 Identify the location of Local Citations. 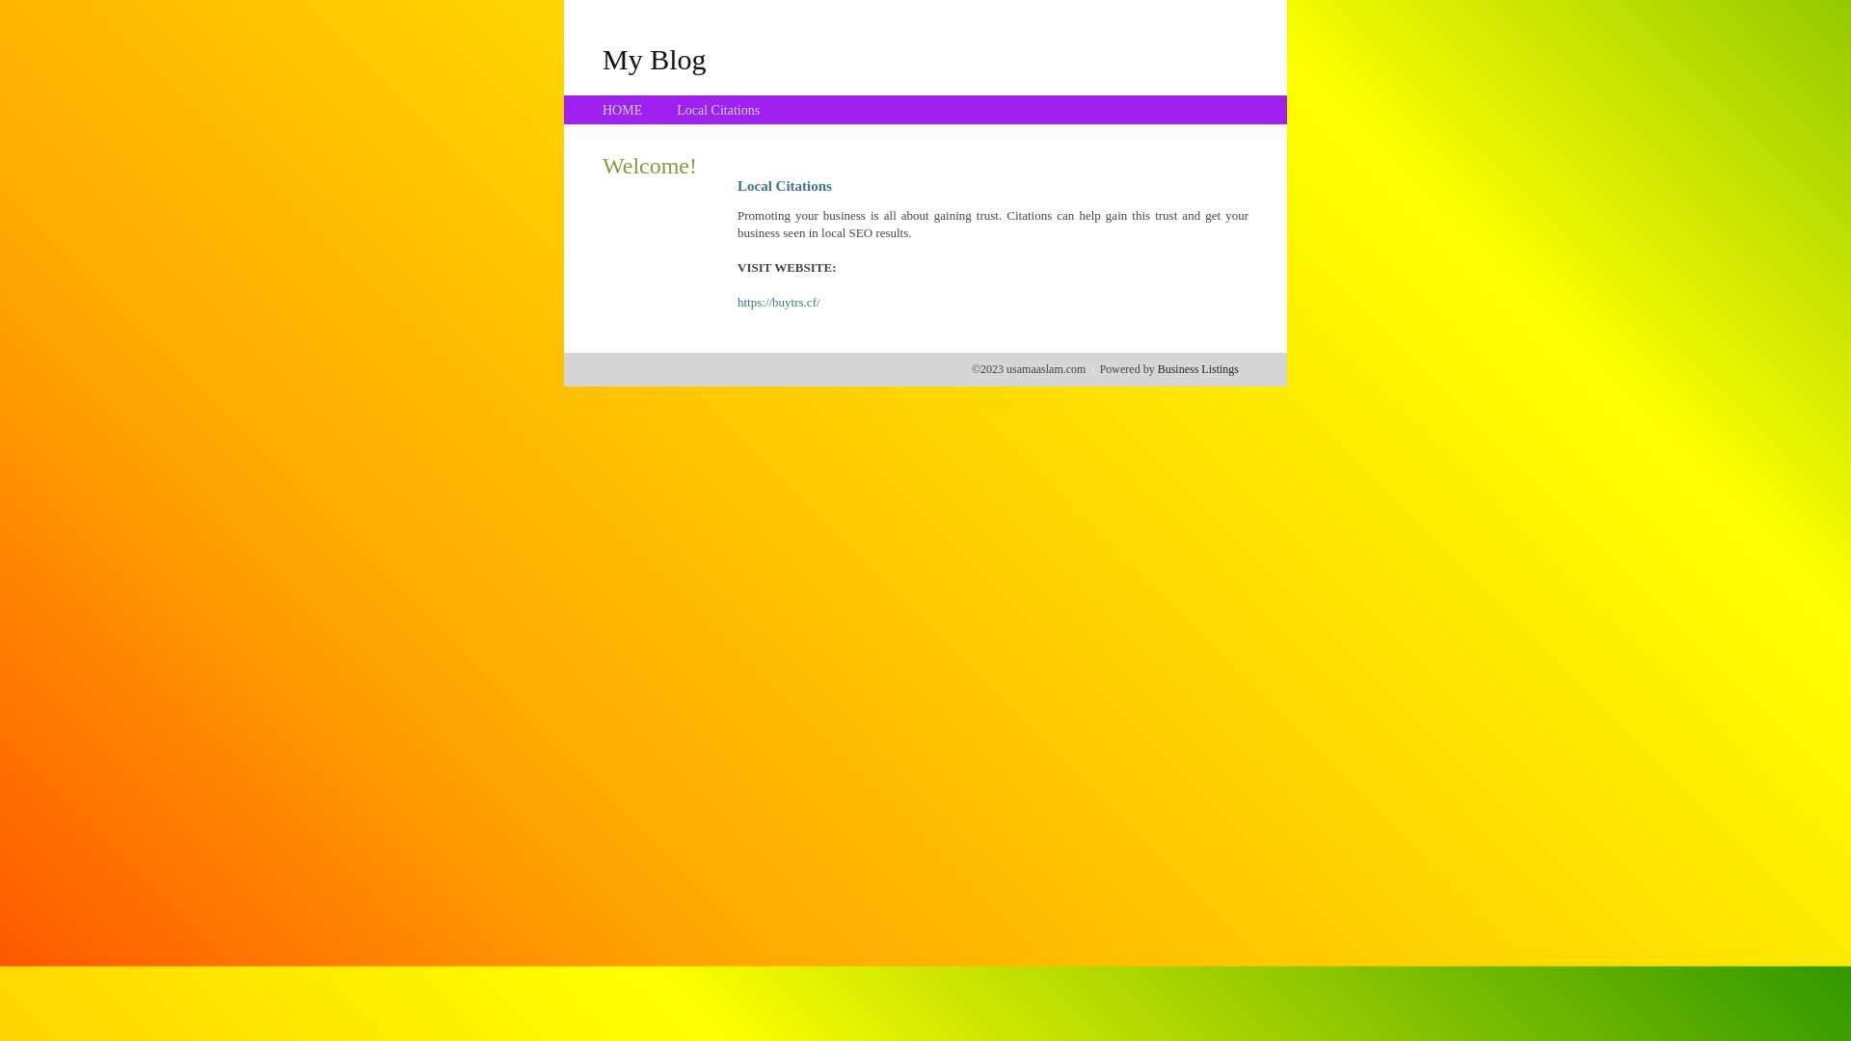
(718, 110).